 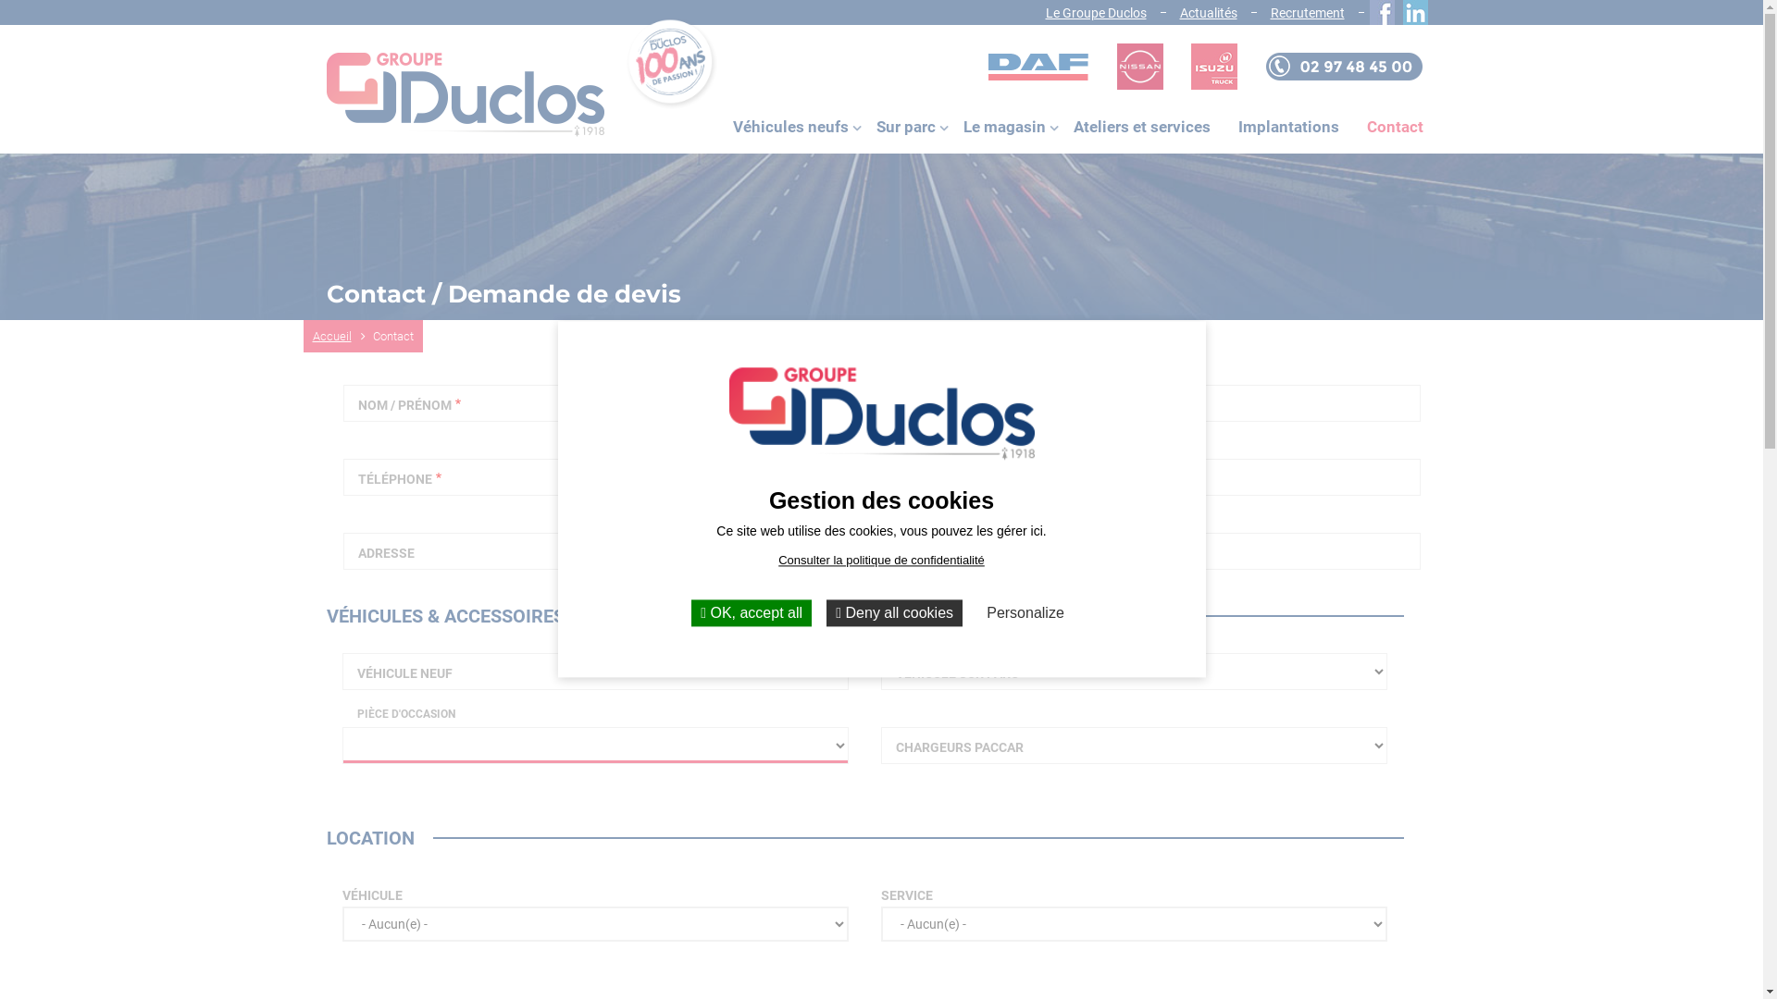 I want to click on Recrutement, so click(x=1307, y=13).